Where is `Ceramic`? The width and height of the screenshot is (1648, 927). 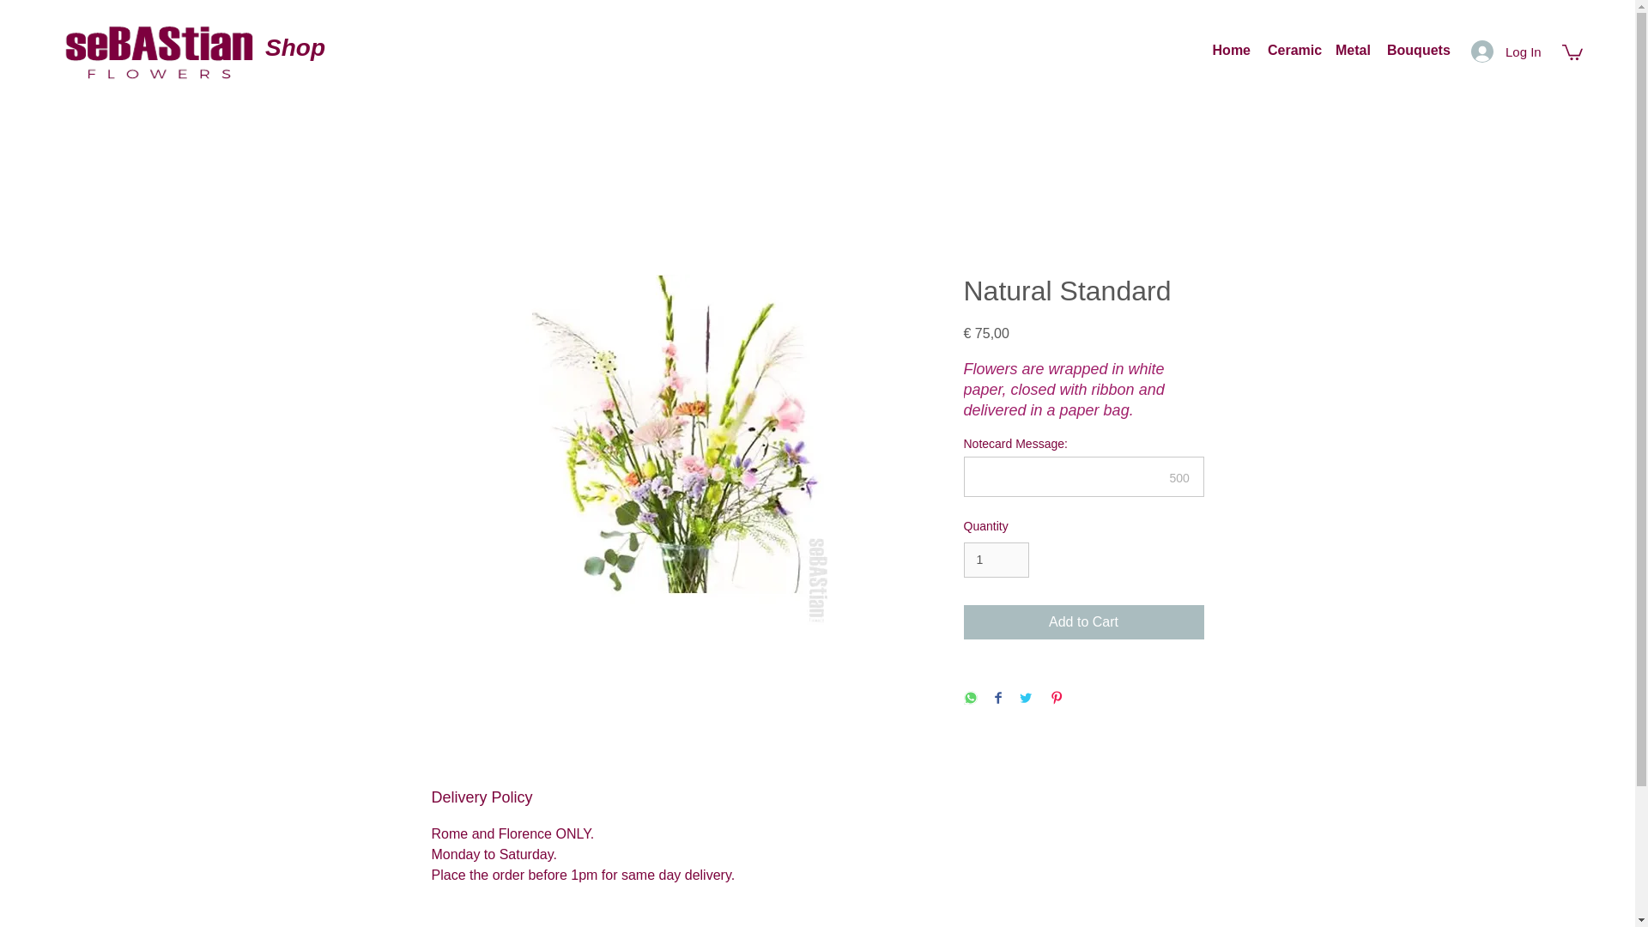 Ceramic is located at coordinates (1293, 51).